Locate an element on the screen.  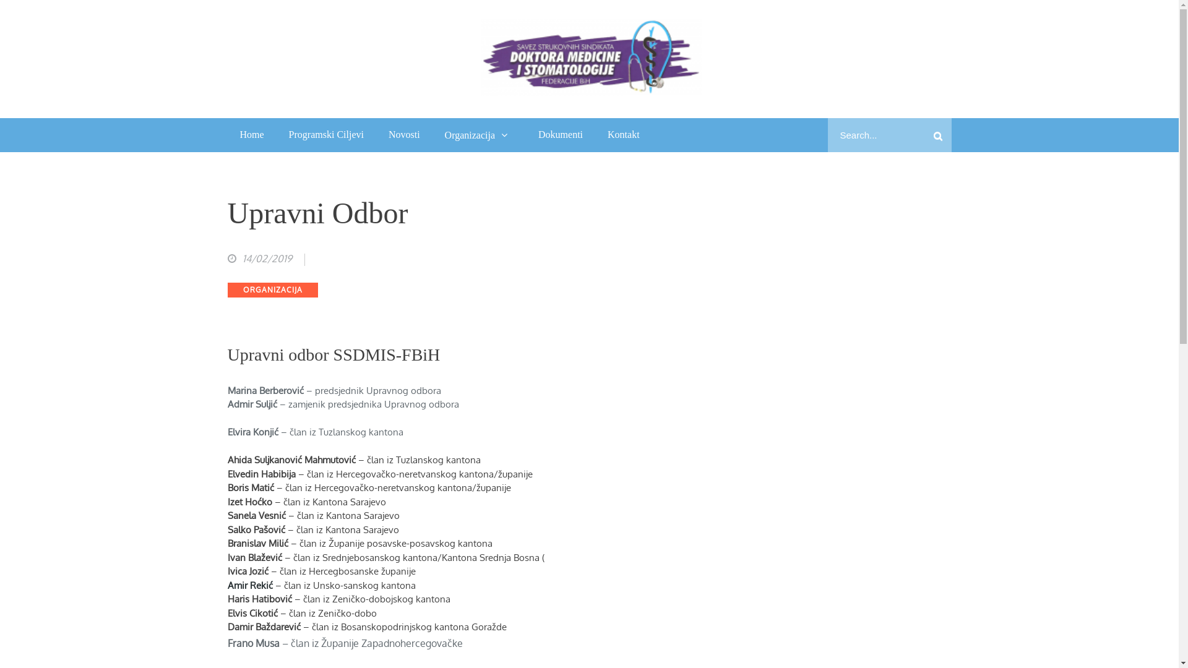
Programski Ciljevi is located at coordinates (327, 135).